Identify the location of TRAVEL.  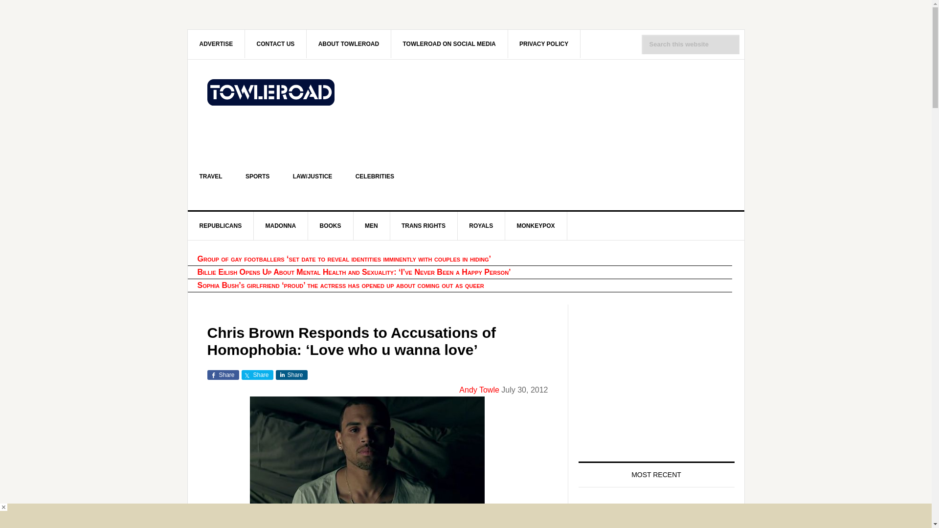
(211, 176).